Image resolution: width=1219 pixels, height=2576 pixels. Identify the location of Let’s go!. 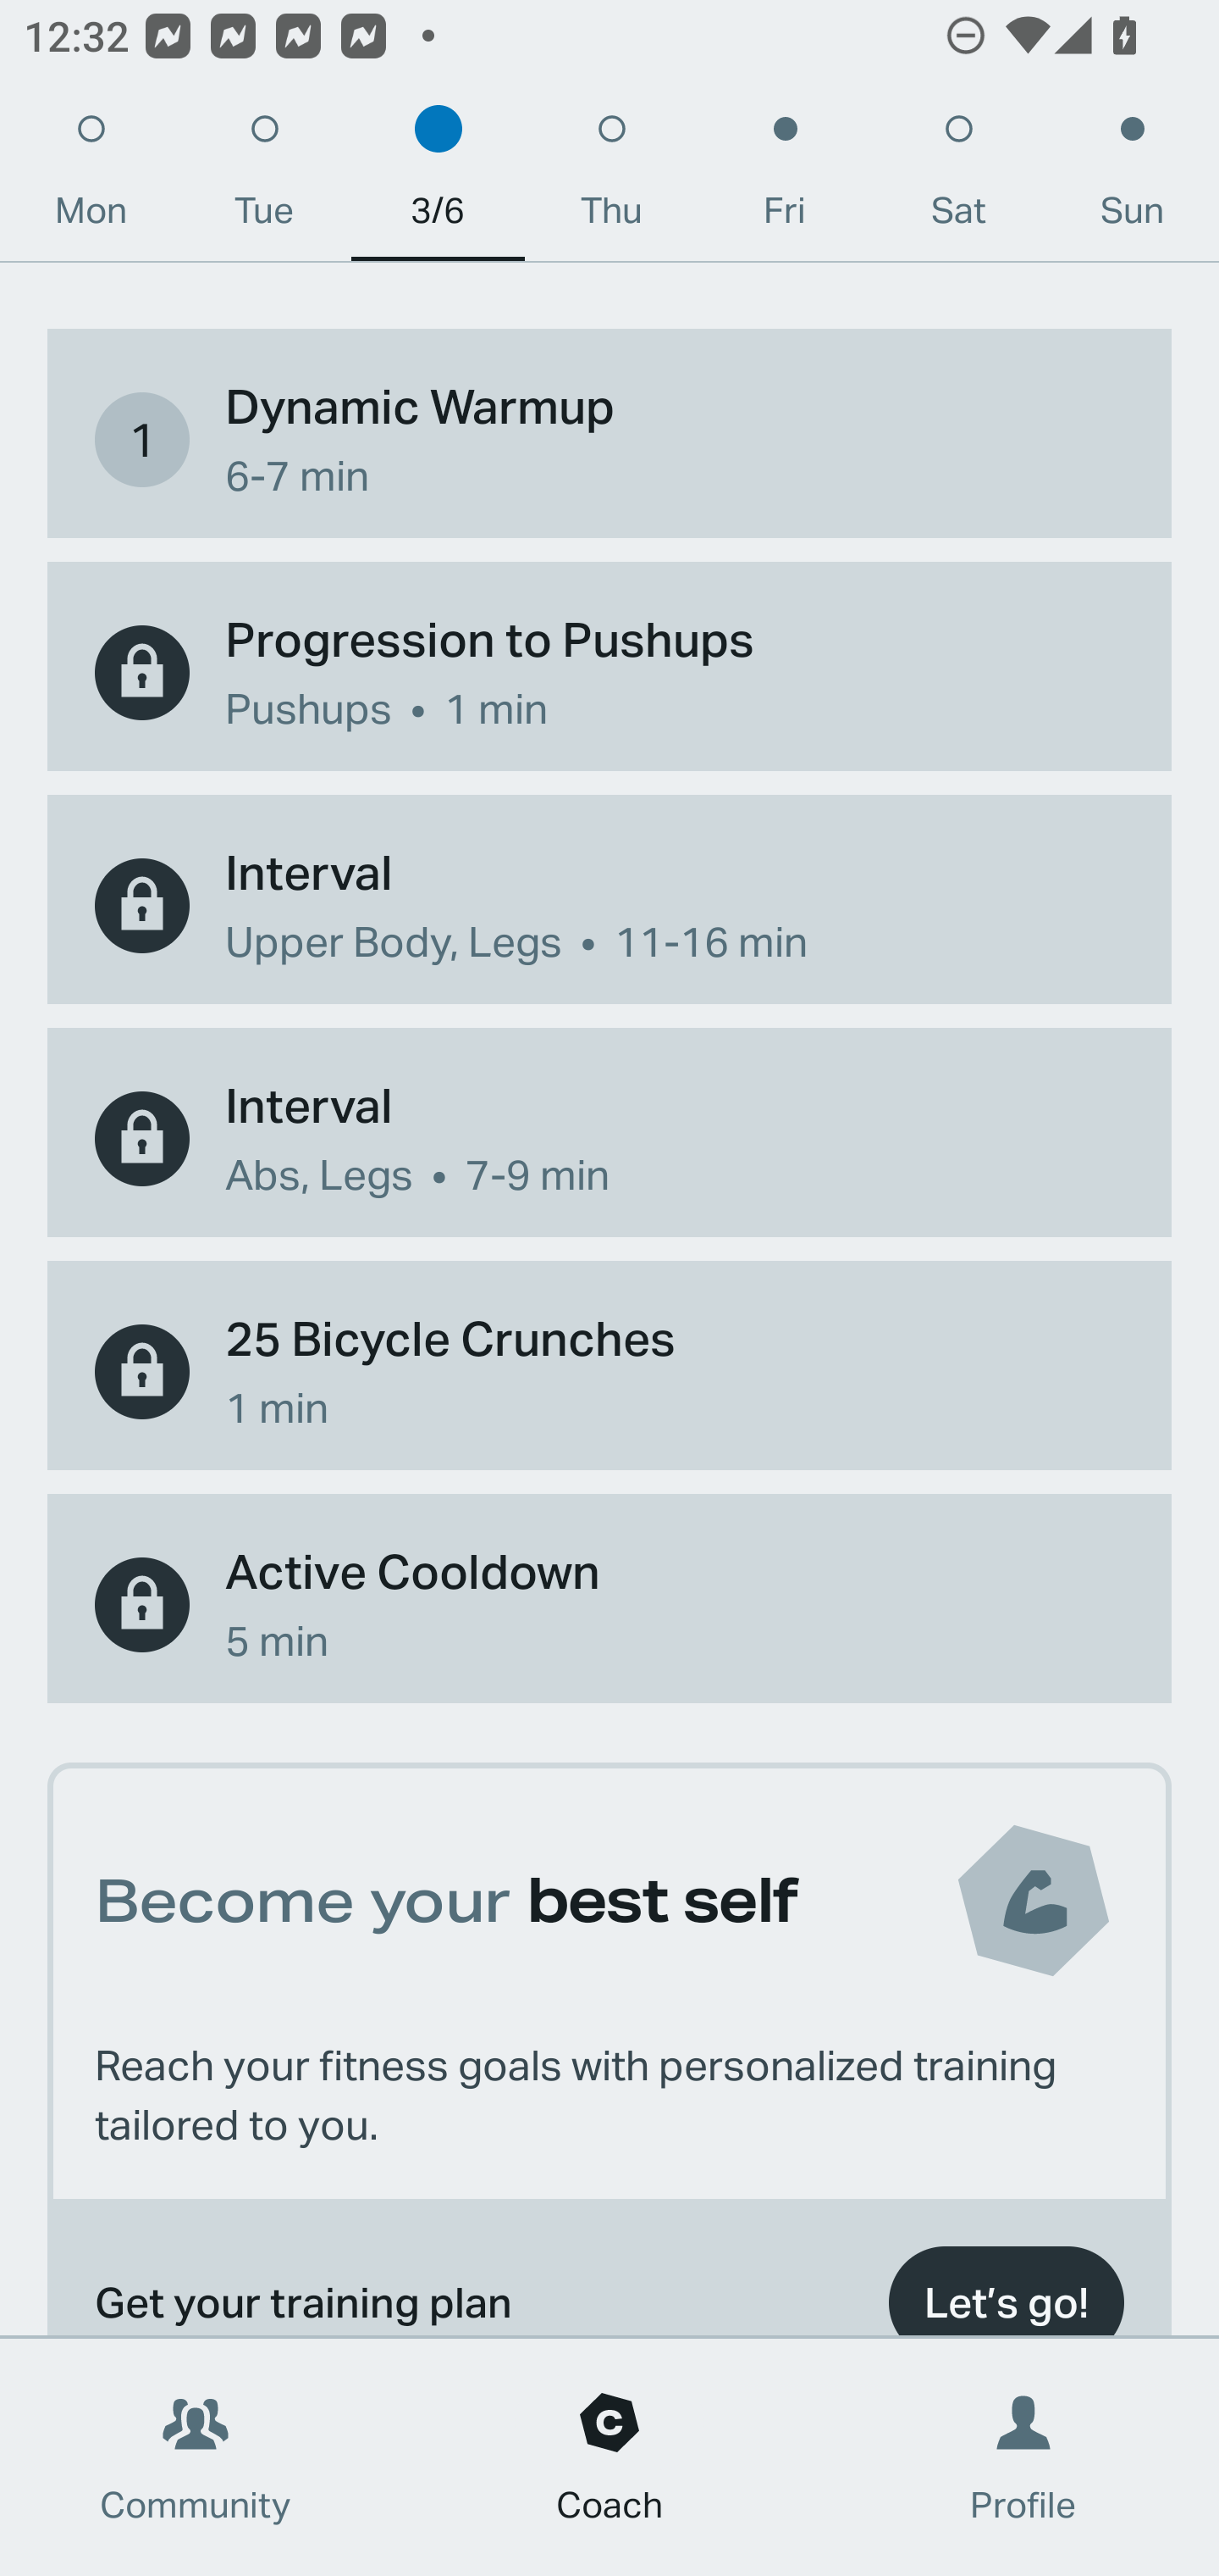
(1006, 2283).